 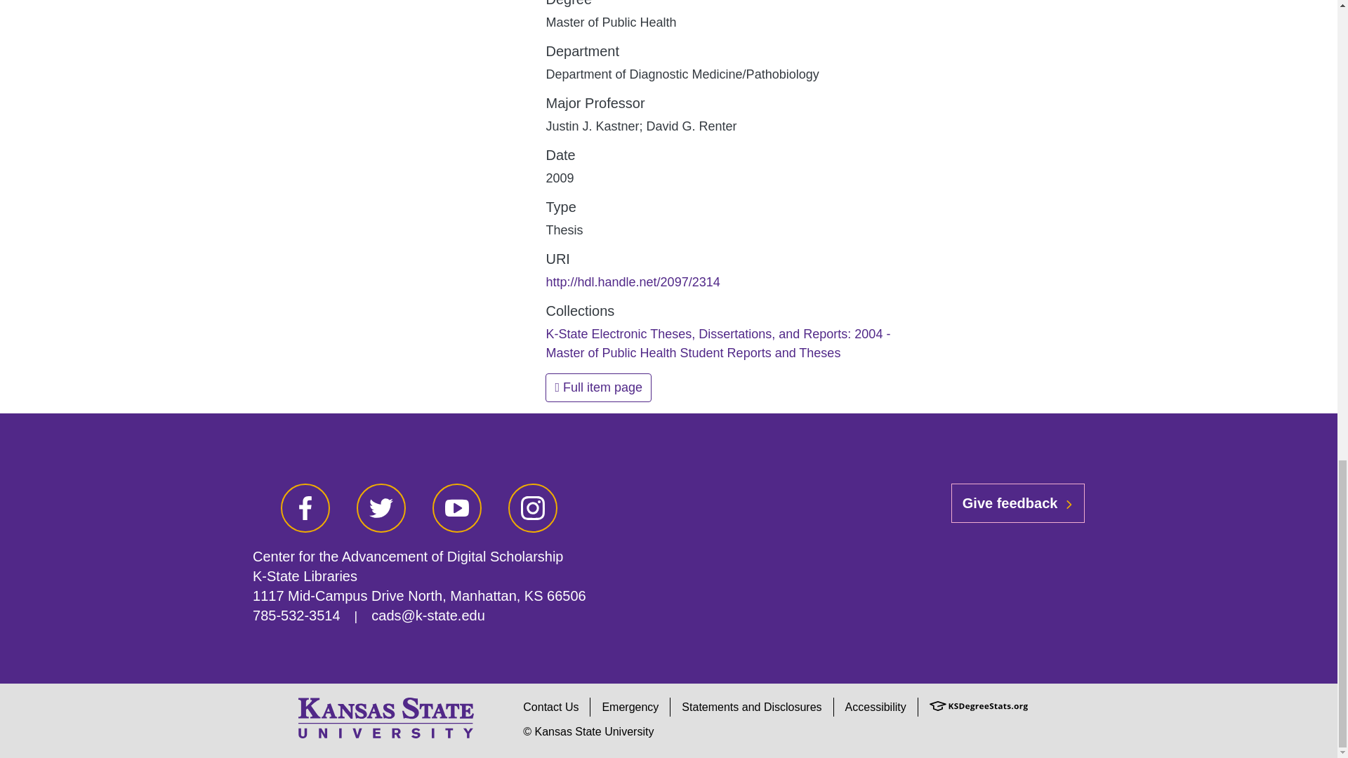 I want to click on Full item page, so click(x=598, y=387).